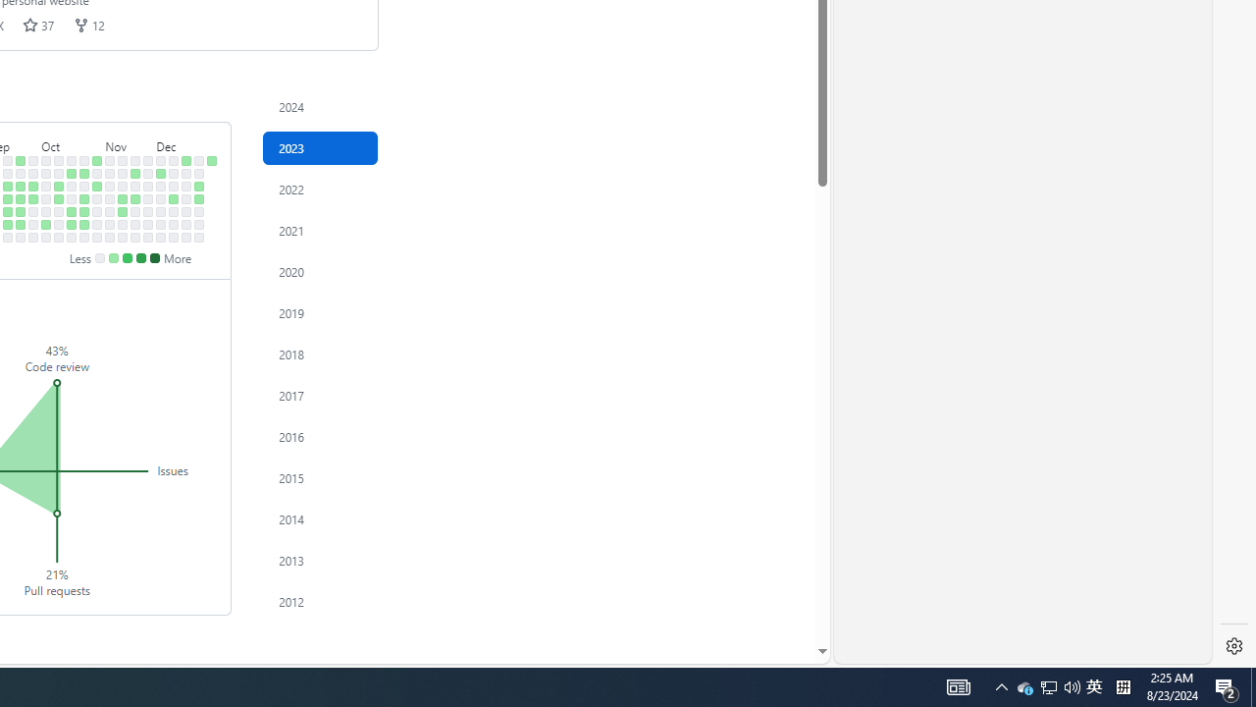  Describe the element at coordinates (320, 395) in the screenshot. I see `2017` at that location.